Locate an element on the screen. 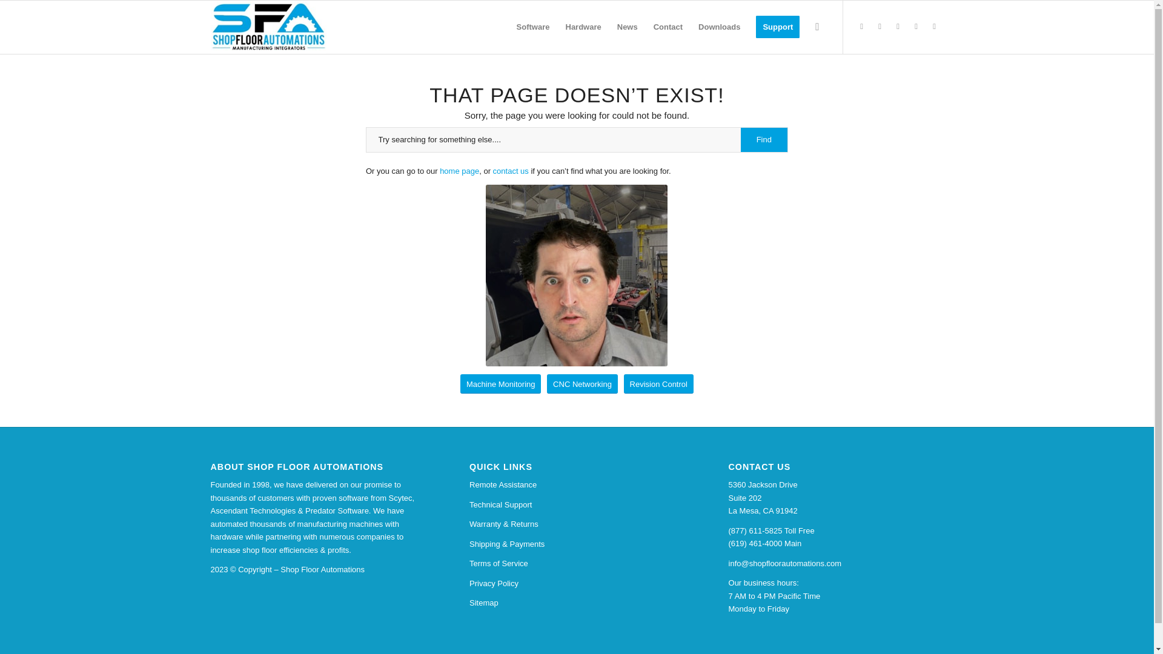  Support is located at coordinates (777, 27).